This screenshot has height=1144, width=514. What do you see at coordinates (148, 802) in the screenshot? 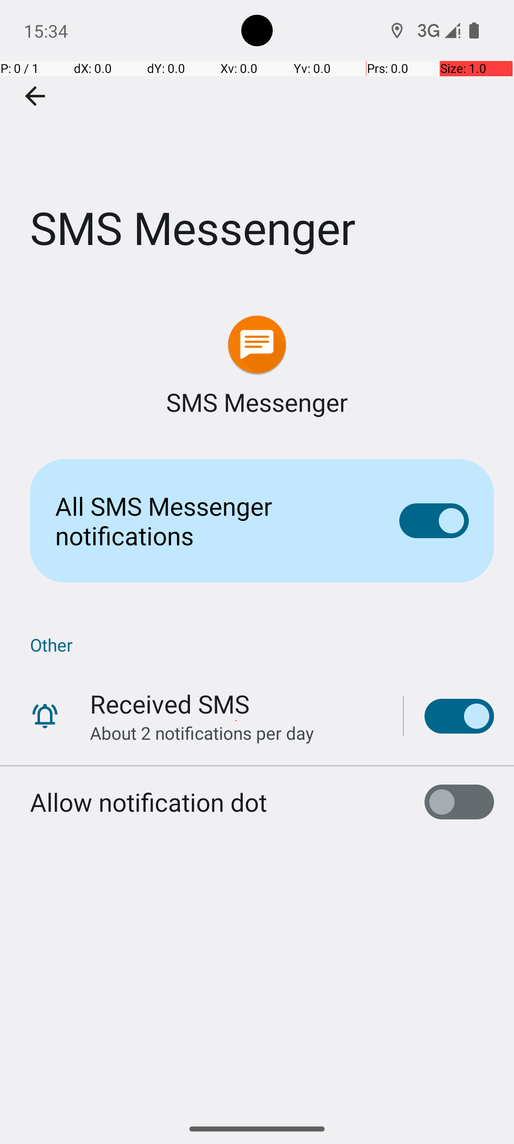
I see `Allow notification dot` at bounding box center [148, 802].